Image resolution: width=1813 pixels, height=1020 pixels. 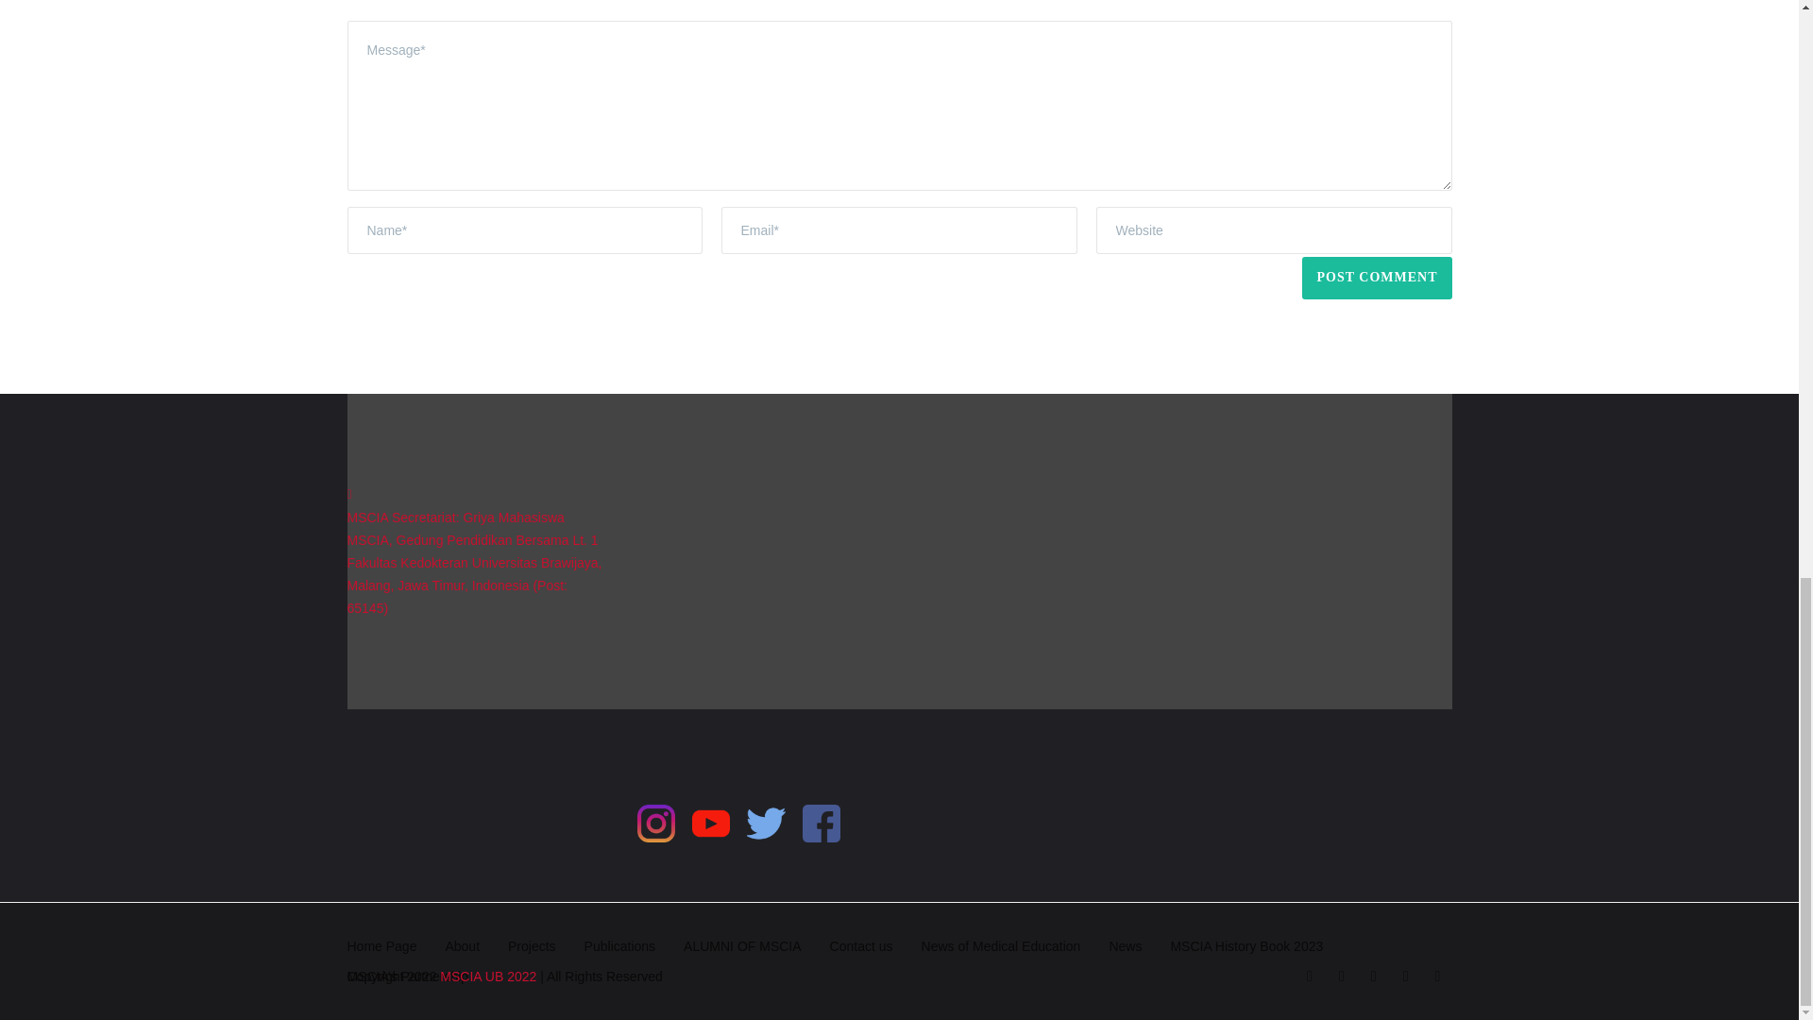 I want to click on Publications, so click(x=619, y=945).